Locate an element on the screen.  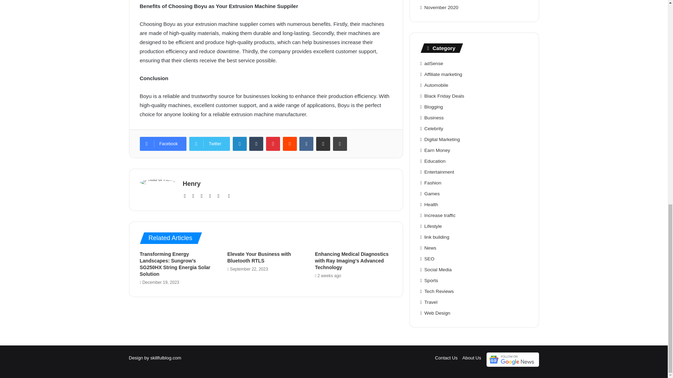
Facebook is located at coordinates (163, 143).